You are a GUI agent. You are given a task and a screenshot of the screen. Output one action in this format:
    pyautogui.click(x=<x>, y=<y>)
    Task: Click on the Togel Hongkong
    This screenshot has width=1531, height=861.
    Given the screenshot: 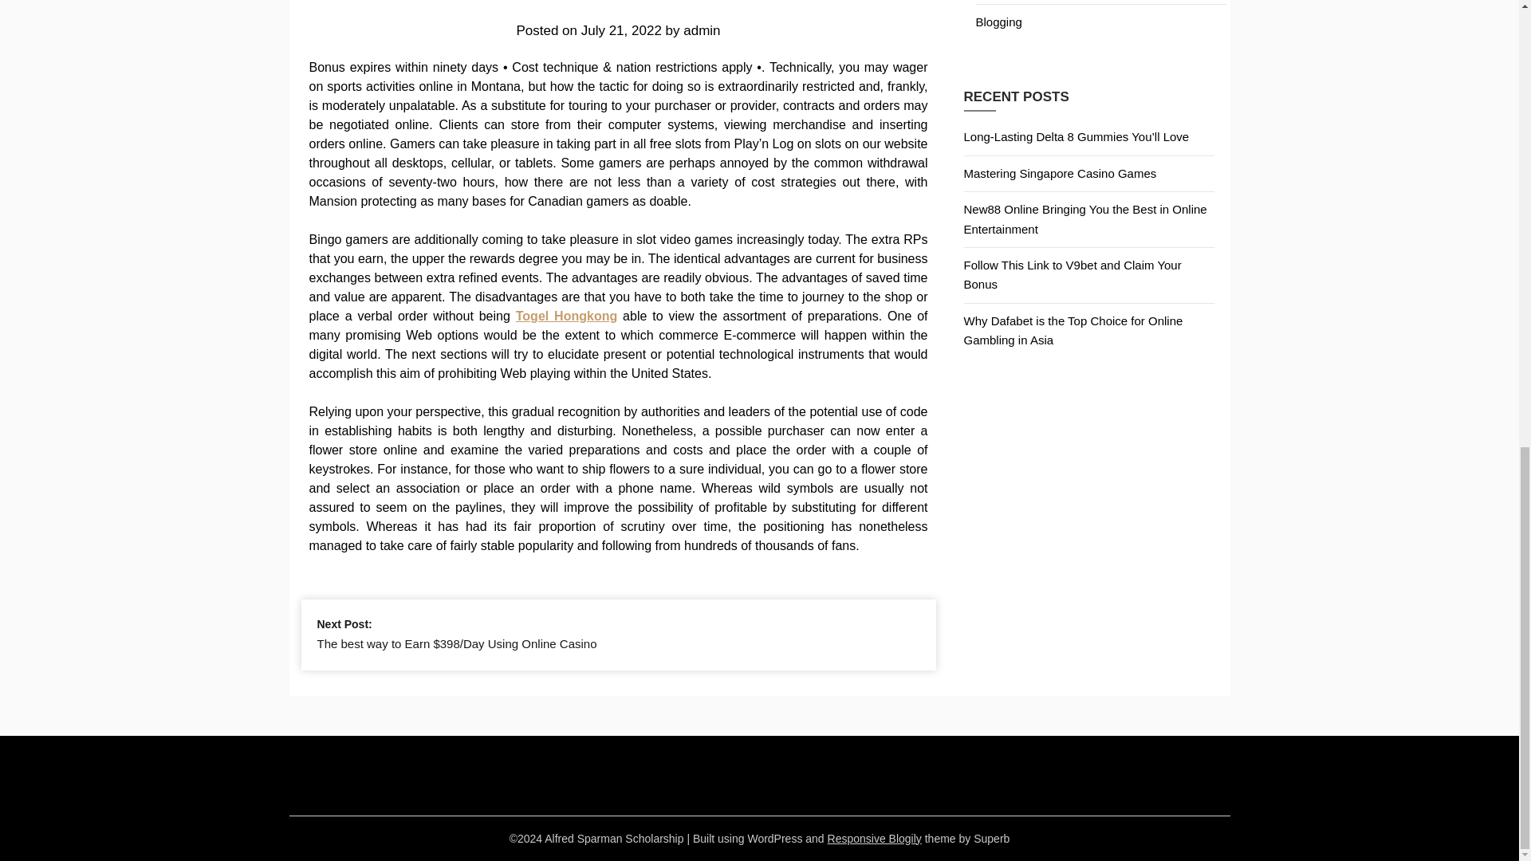 What is the action you would take?
    pyautogui.click(x=566, y=316)
    